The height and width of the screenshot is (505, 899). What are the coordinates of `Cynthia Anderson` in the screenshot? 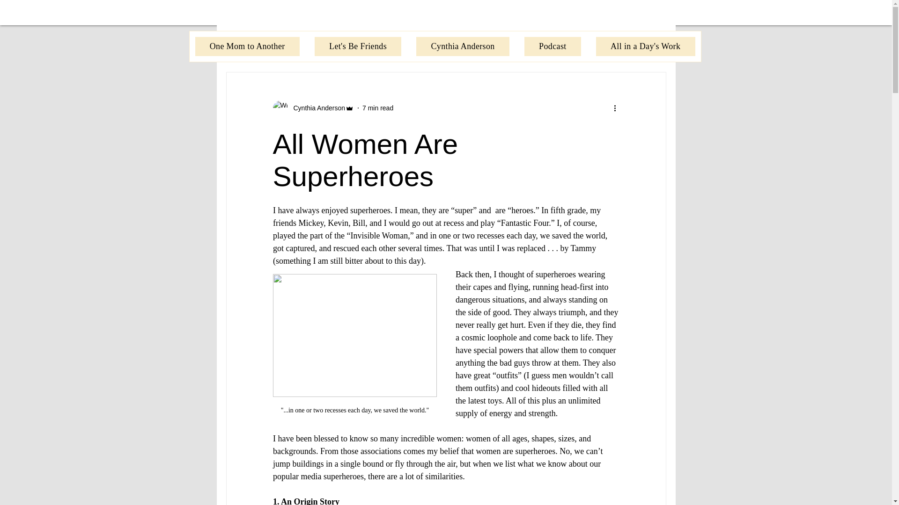 It's located at (463, 46).